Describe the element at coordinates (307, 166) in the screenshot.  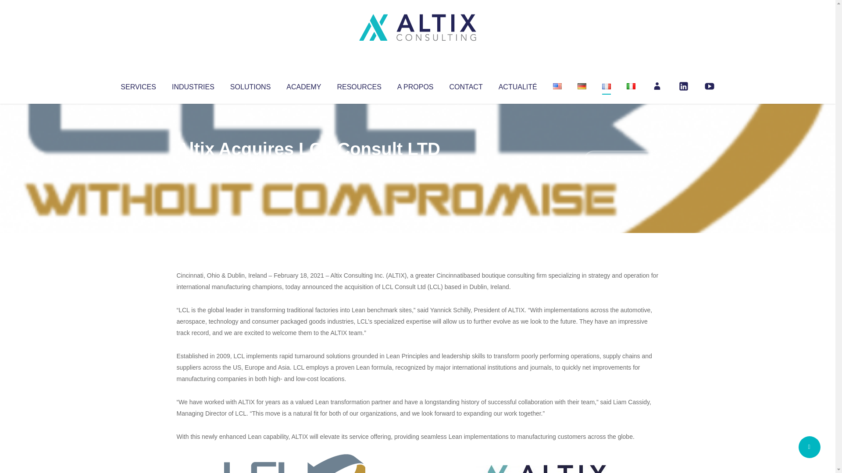
I see `Uncategorized` at that location.